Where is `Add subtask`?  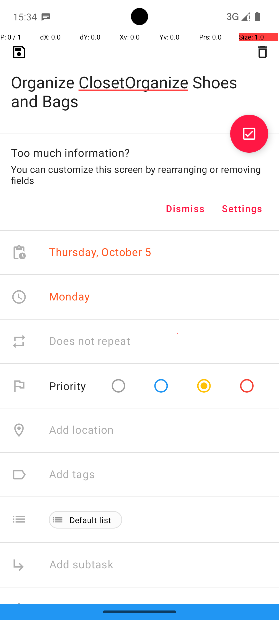 Add subtask is located at coordinates (87, 565).